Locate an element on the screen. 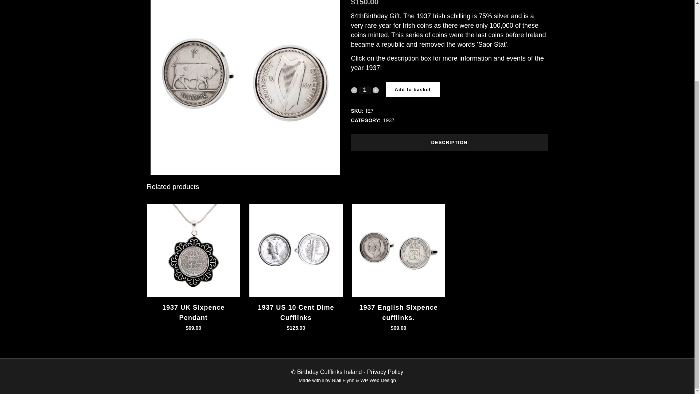 This screenshot has height=394, width=700. WP Web Design is located at coordinates (378, 380).